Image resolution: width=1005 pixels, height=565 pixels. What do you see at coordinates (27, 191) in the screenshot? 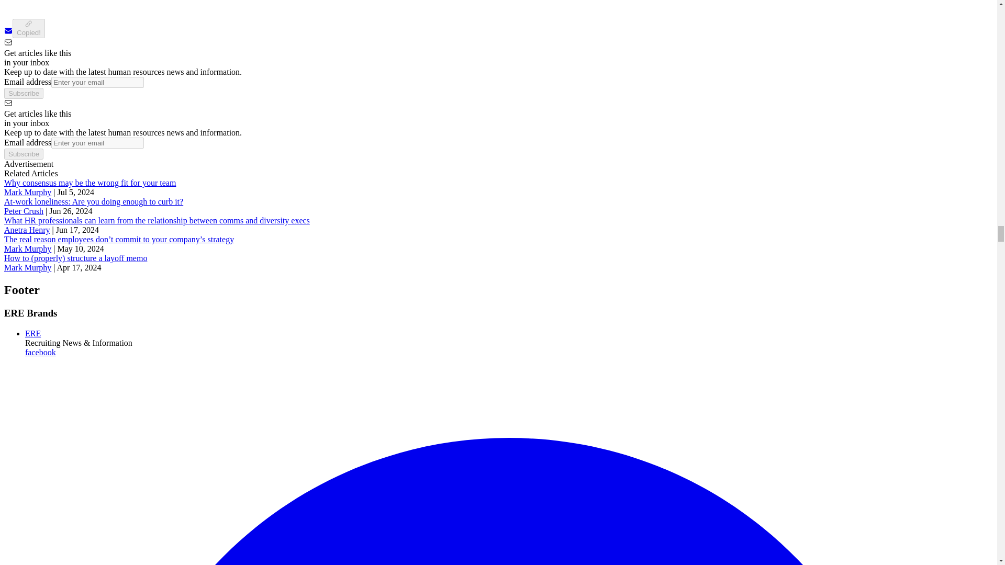
I see `Mark Murphy` at bounding box center [27, 191].